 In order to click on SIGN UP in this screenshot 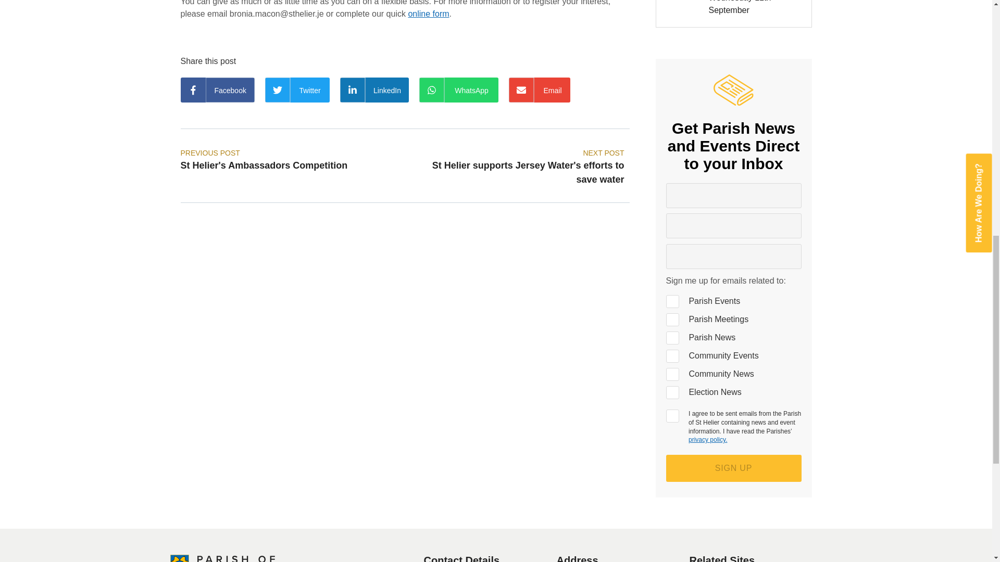, I will do `click(733, 468)`.